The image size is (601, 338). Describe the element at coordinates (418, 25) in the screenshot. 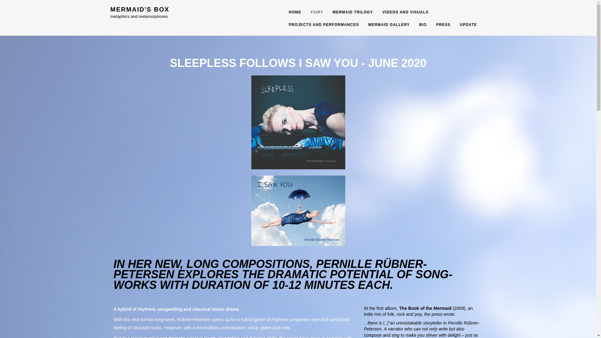

I see `BIO` at that location.